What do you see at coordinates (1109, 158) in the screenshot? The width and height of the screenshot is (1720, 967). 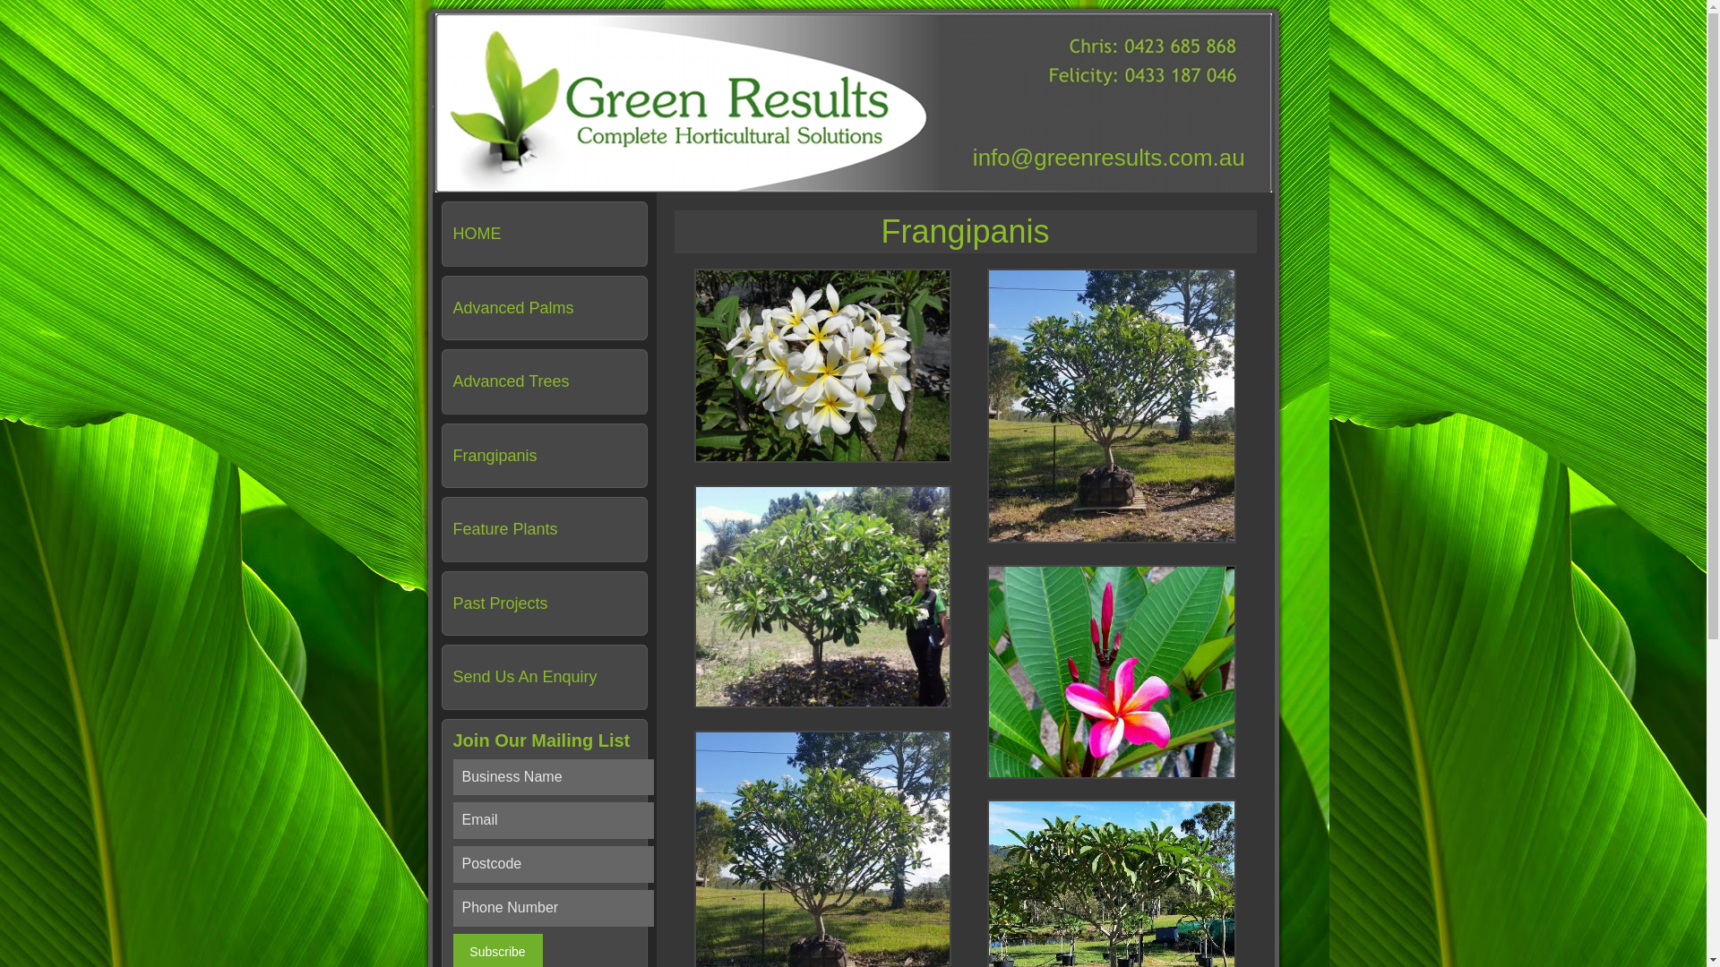 I see `info@greenresults.com.au` at bounding box center [1109, 158].